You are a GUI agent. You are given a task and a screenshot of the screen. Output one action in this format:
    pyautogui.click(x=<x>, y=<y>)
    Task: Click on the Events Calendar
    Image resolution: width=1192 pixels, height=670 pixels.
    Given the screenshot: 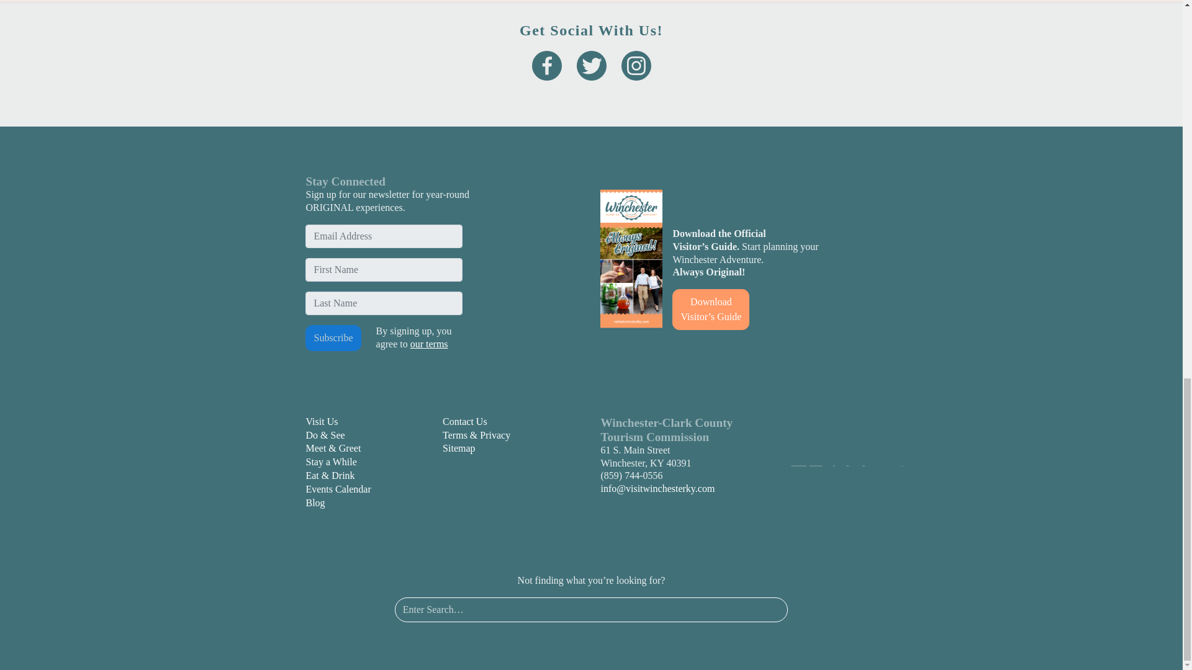 What is the action you would take?
    pyautogui.click(x=338, y=489)
    